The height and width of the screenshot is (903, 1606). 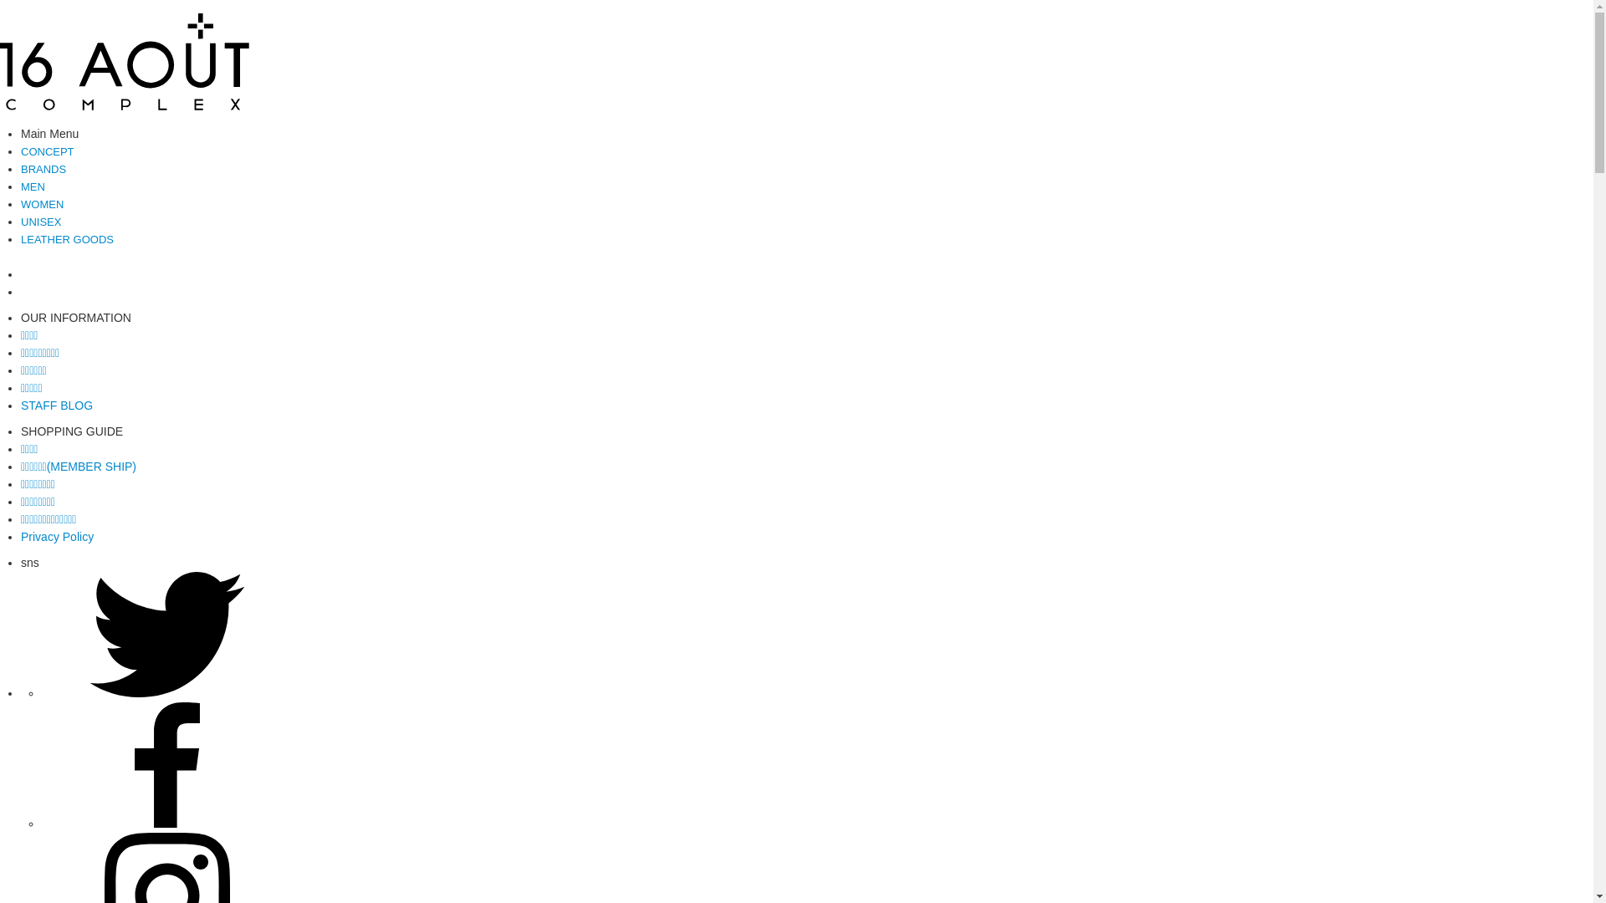 I want to click on GIFT IDEA, so click(x=47, y=274).